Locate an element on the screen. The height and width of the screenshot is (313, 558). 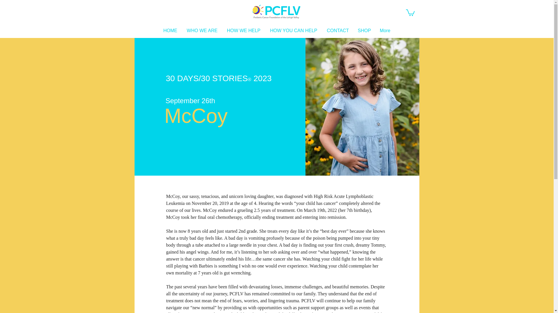
CONTACT is located at coordinates (338, 30).